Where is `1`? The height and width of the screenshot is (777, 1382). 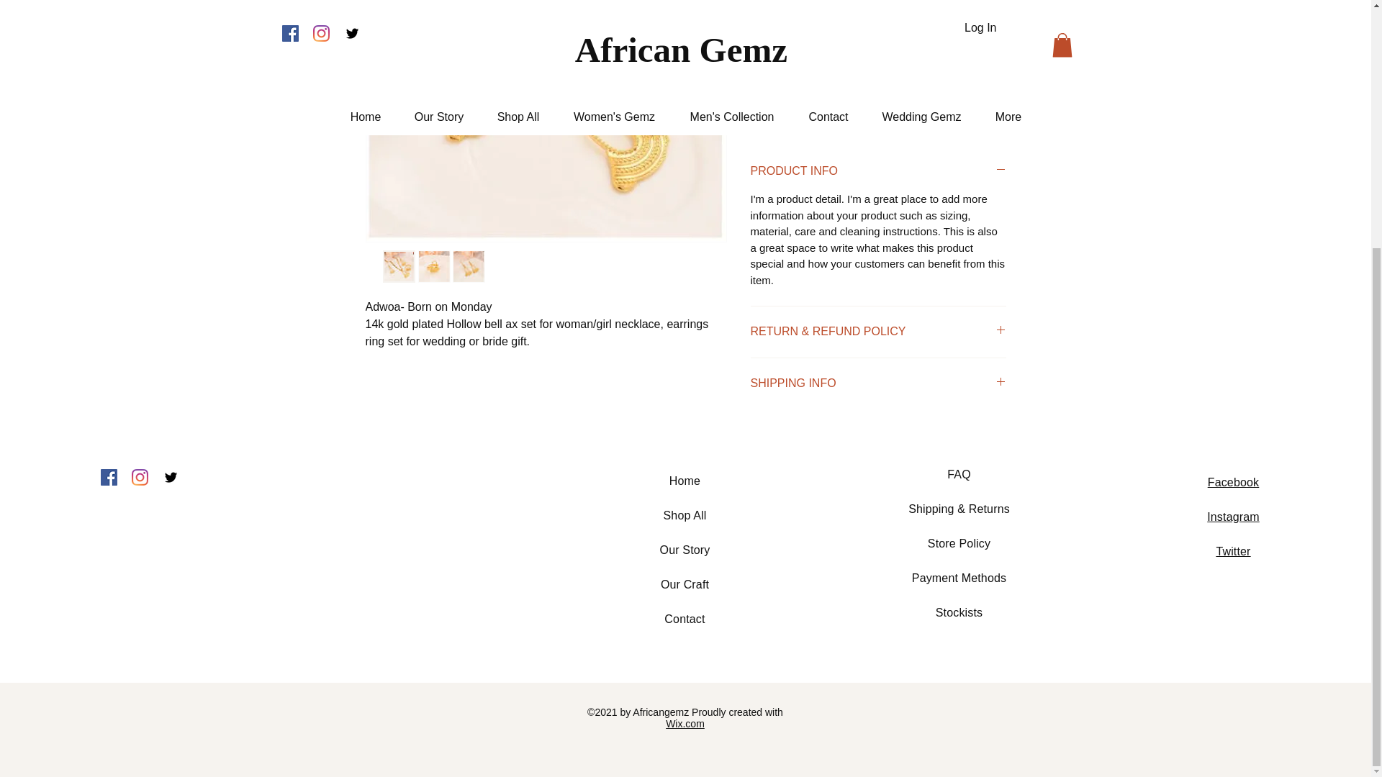 1 is located at coordinates (781, 19).